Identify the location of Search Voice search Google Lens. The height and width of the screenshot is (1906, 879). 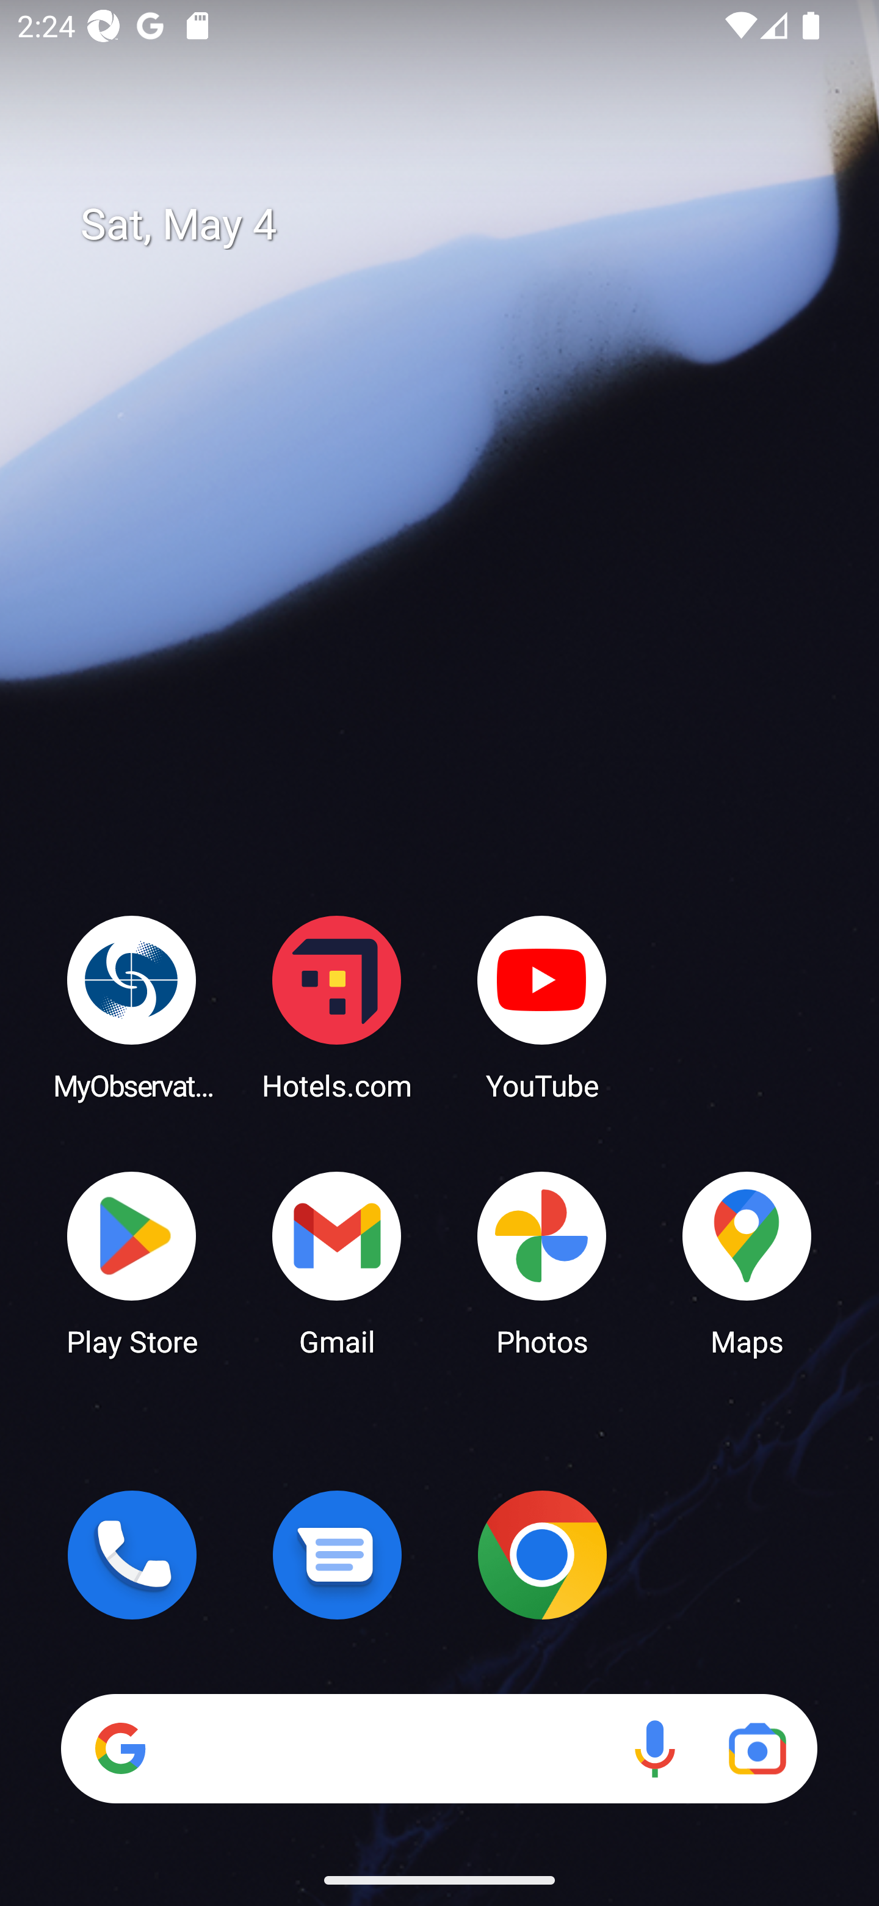
(439, 1748).